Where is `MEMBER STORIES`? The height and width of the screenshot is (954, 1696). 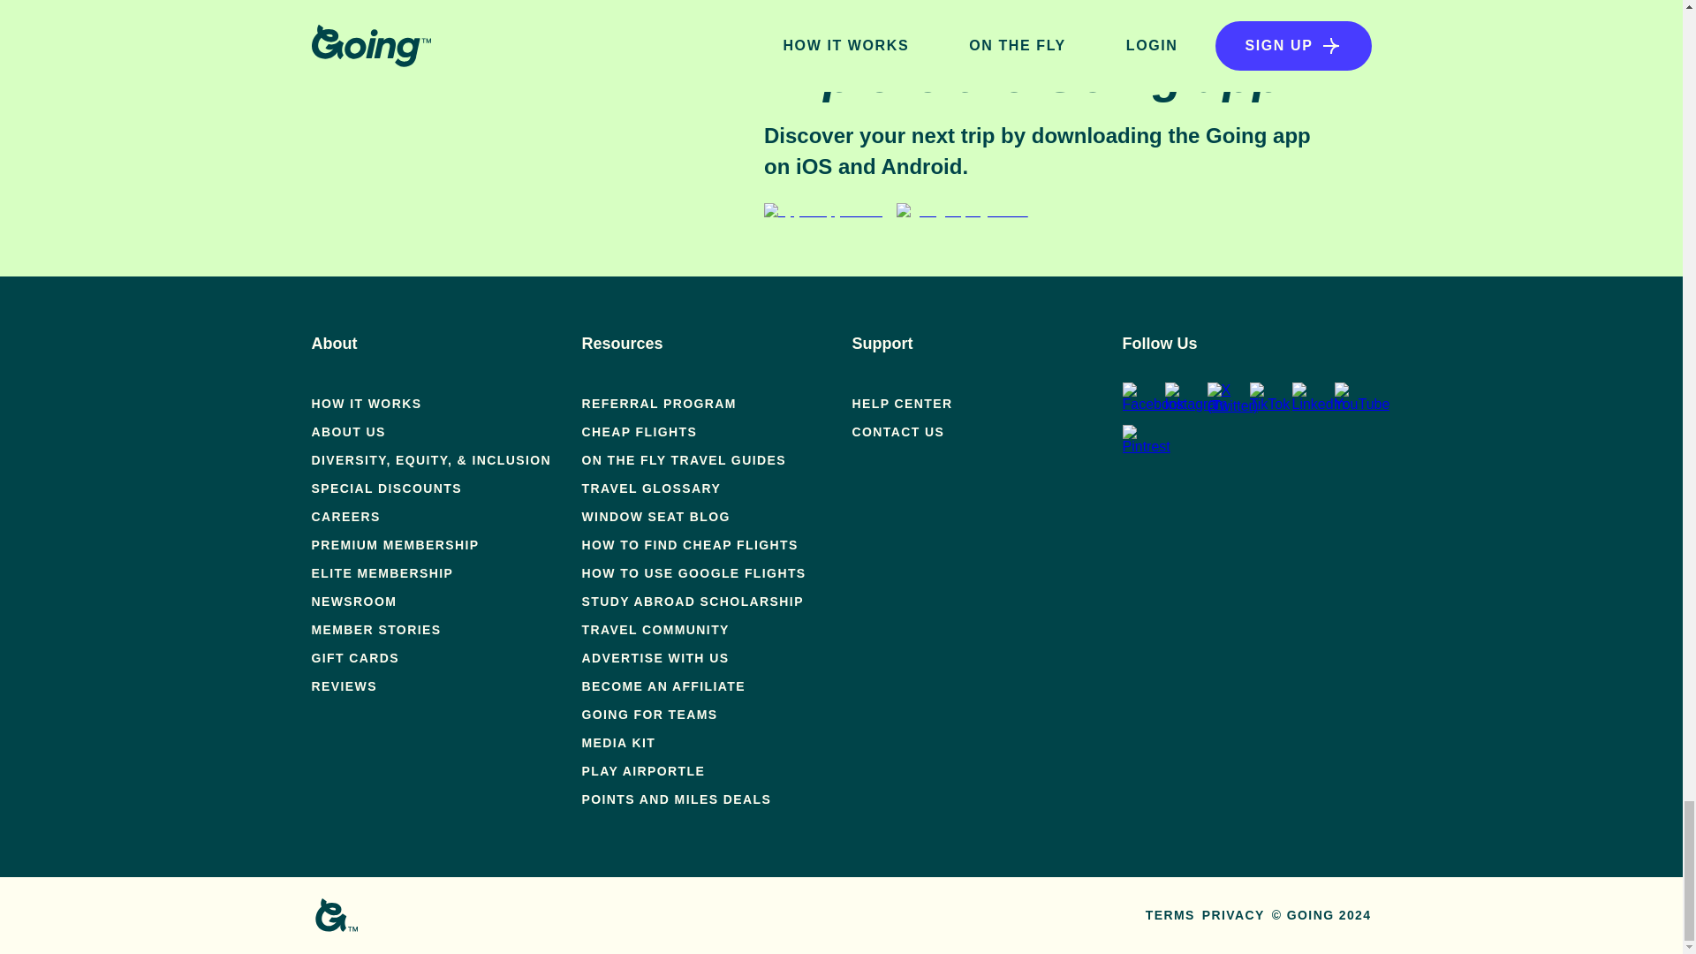
MEMBER STORIES is located at coordinates (375, 630).